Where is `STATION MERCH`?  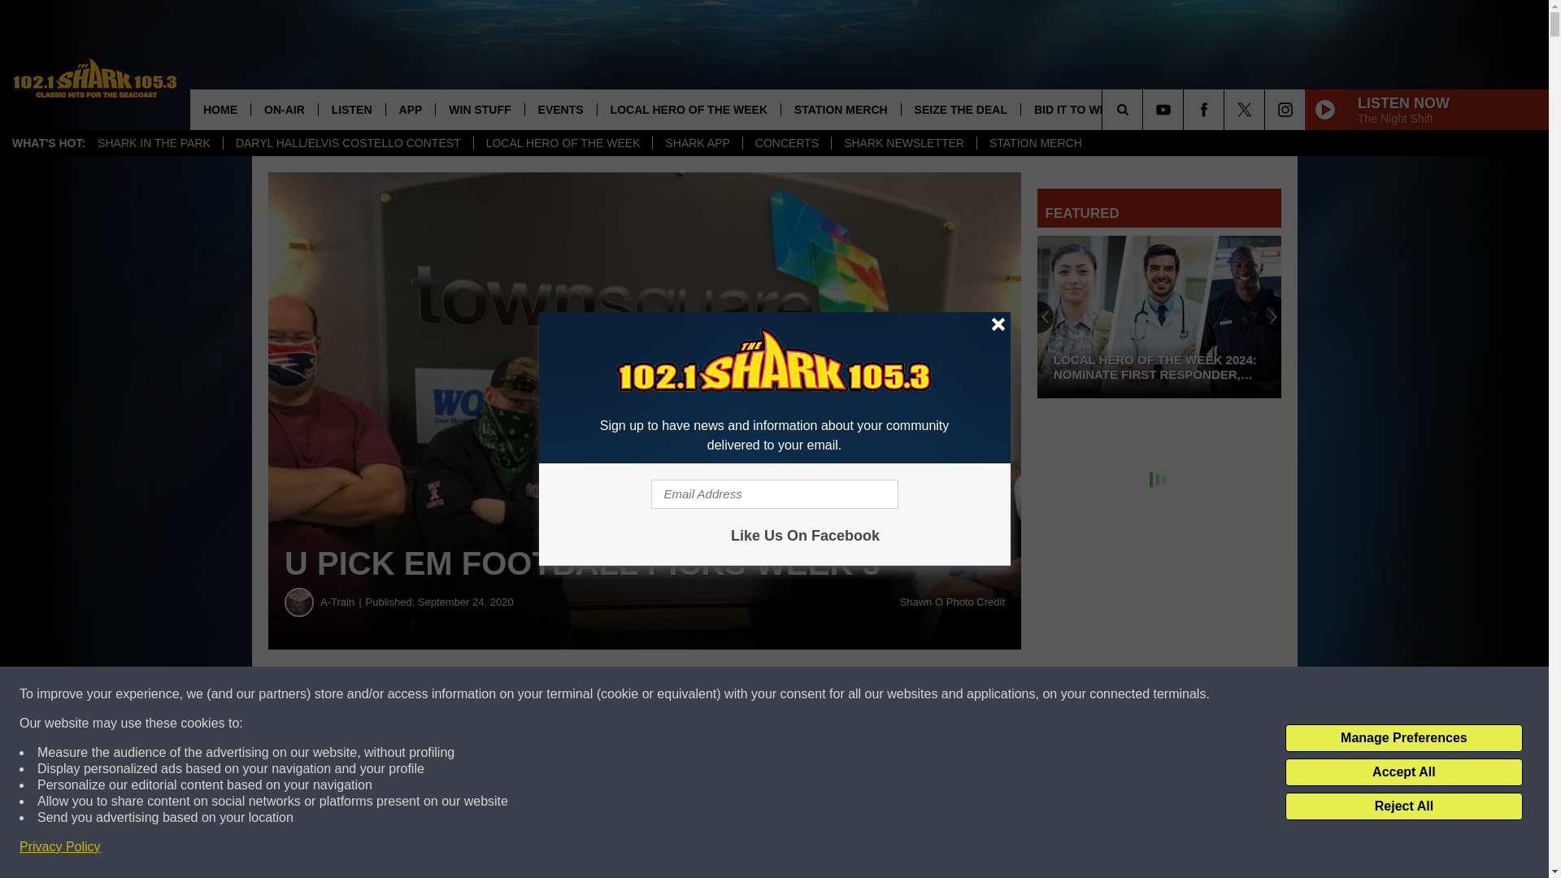
STATION MERCH is located at coordinates (1035, 143).